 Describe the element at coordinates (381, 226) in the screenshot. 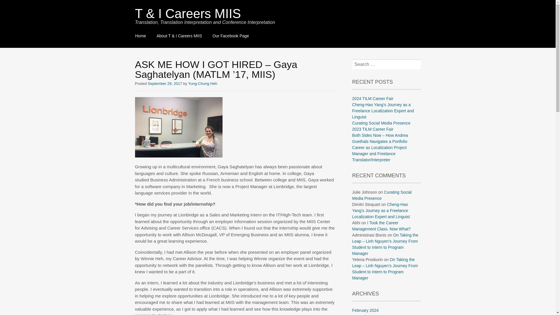

I see `I Took the Career Management Class. Now What?` at that location.